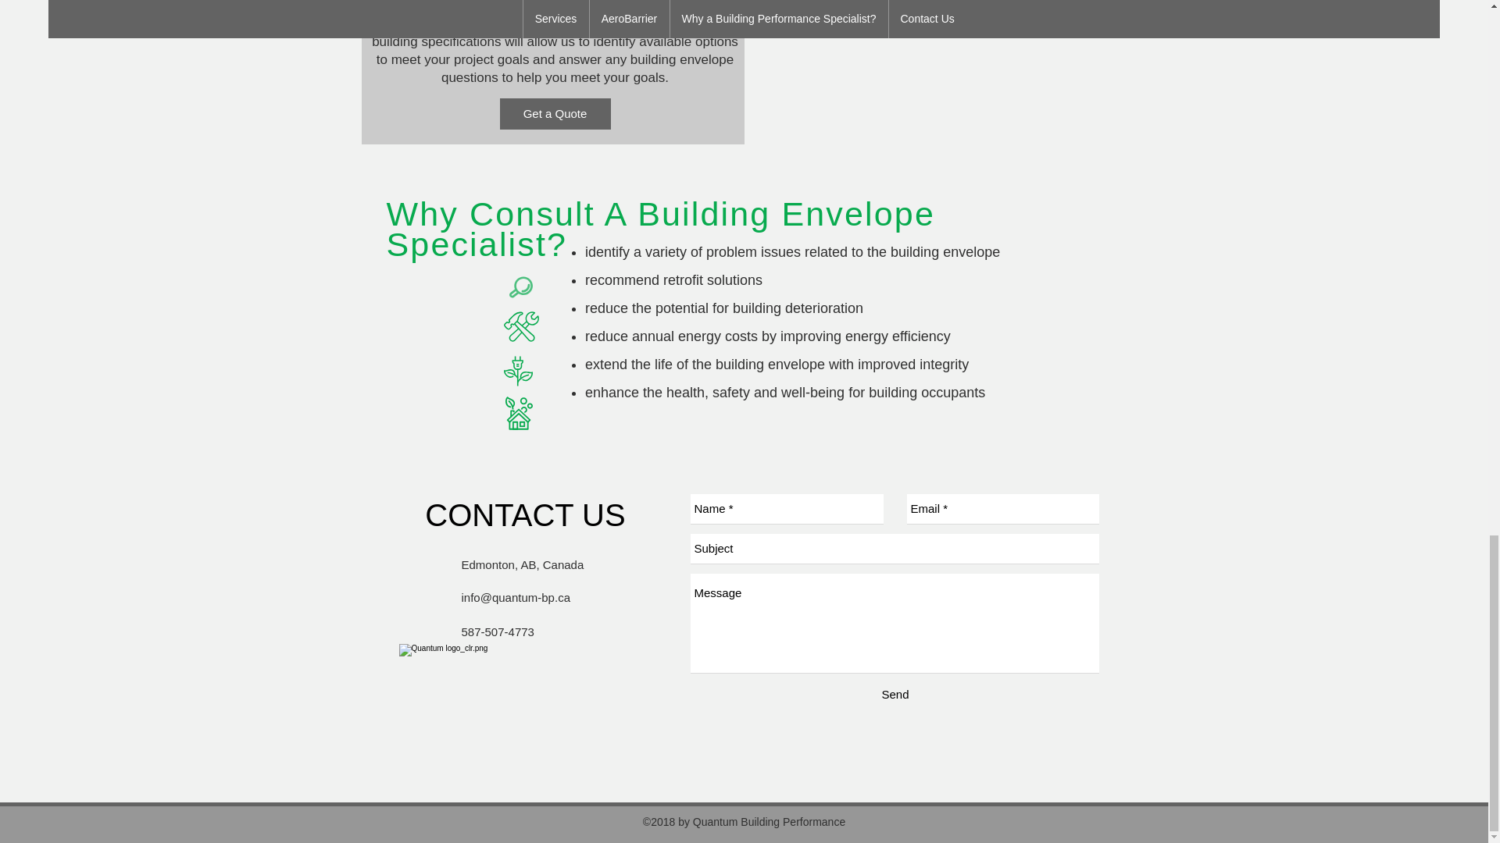  Describe the element at coordinates (555, 114) in the screenshot. I see `Get a Quote` at that location.